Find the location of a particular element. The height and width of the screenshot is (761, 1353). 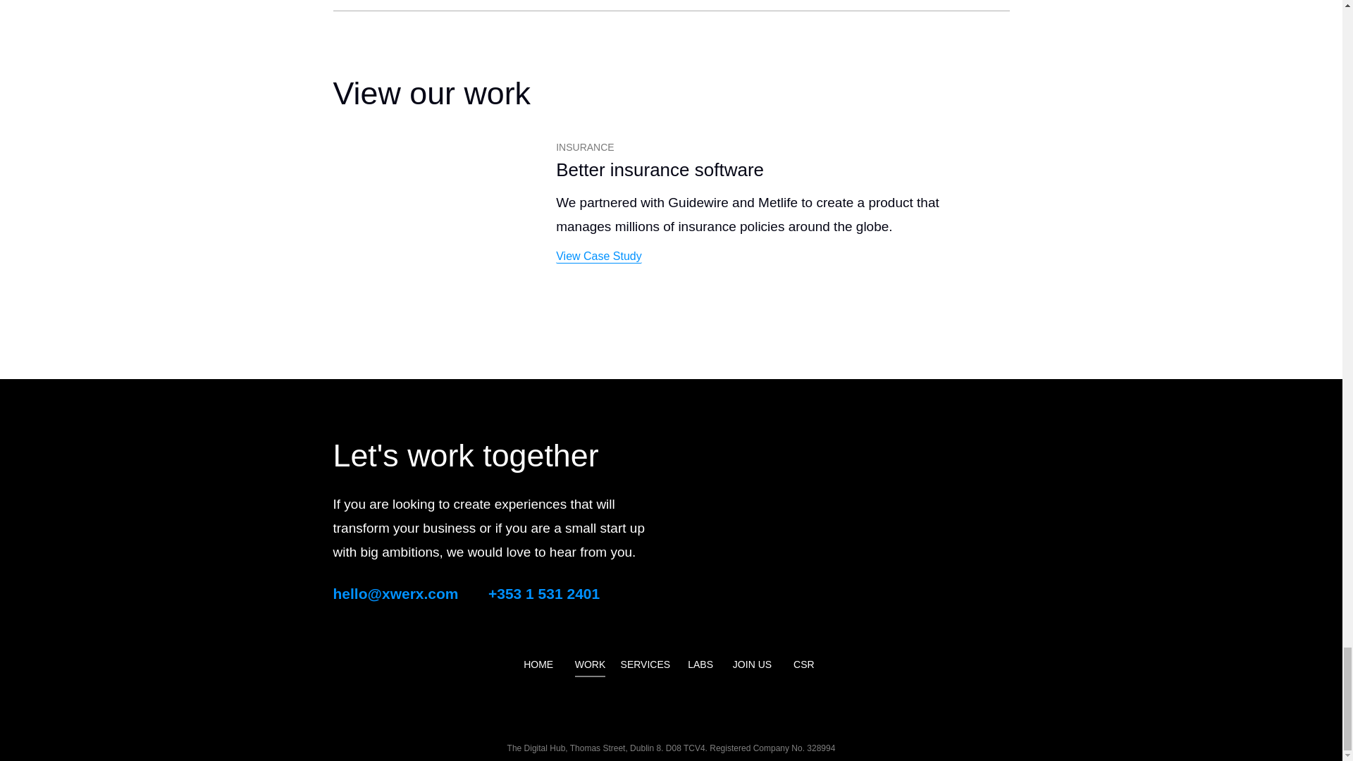

HOME is located at coordinates (538, 664).